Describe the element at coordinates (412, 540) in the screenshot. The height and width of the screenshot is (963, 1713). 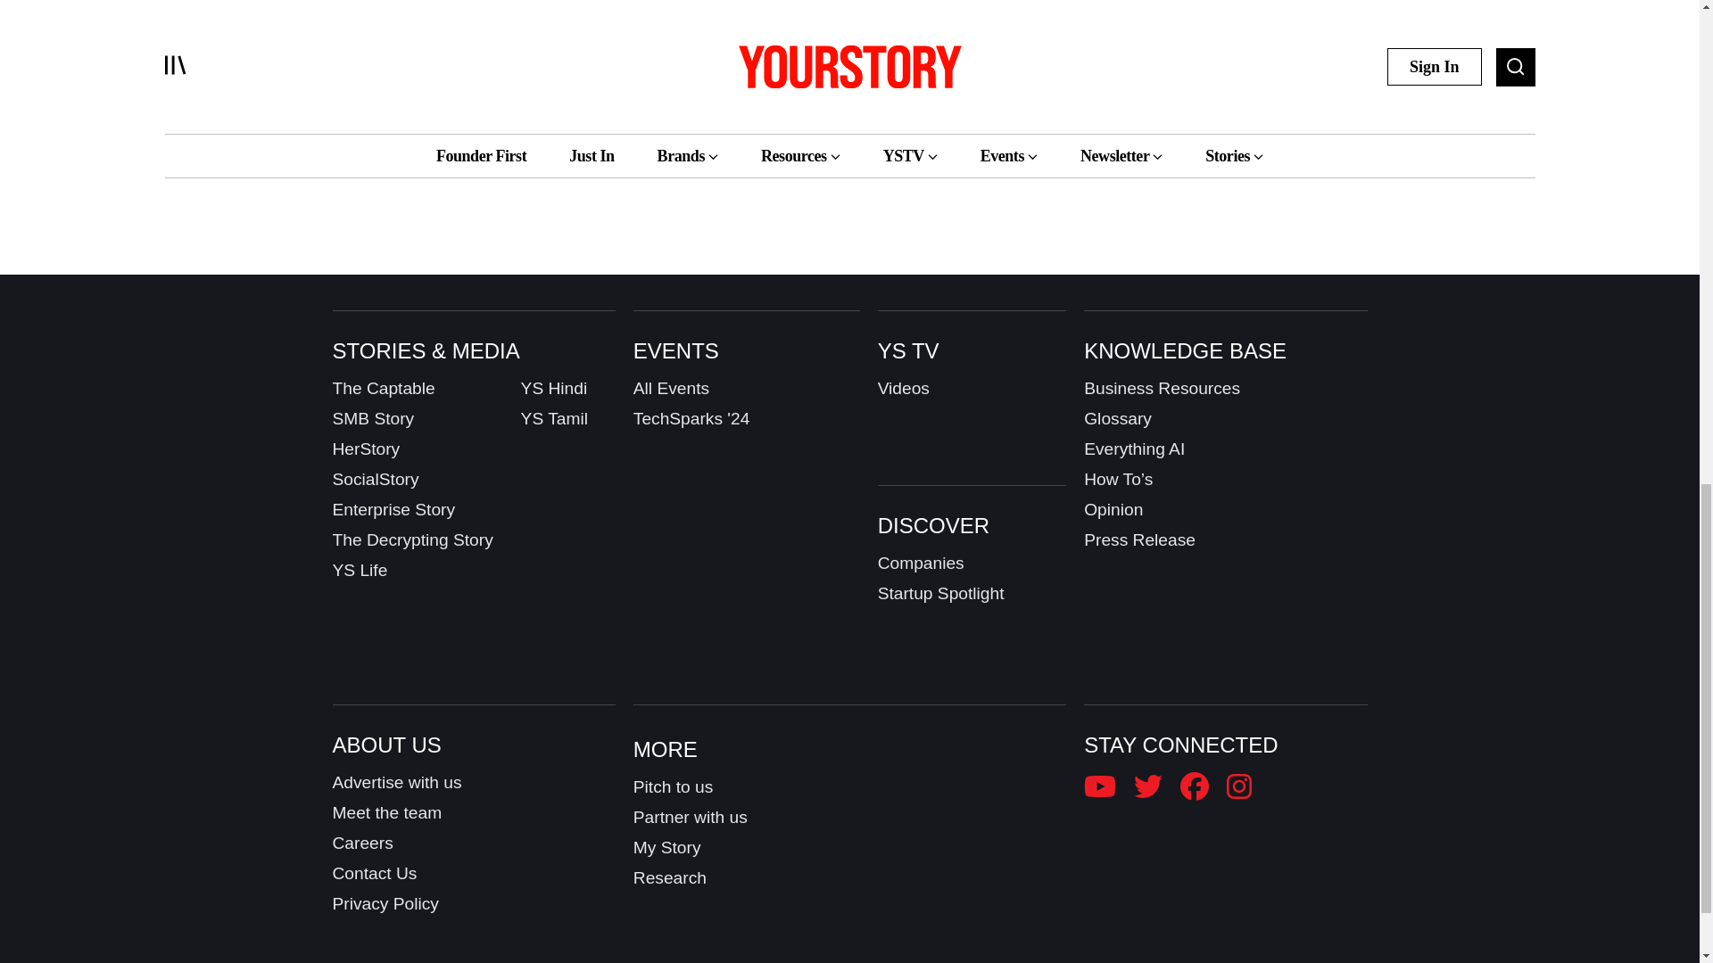
I see `The Decrypting Story` at that location.